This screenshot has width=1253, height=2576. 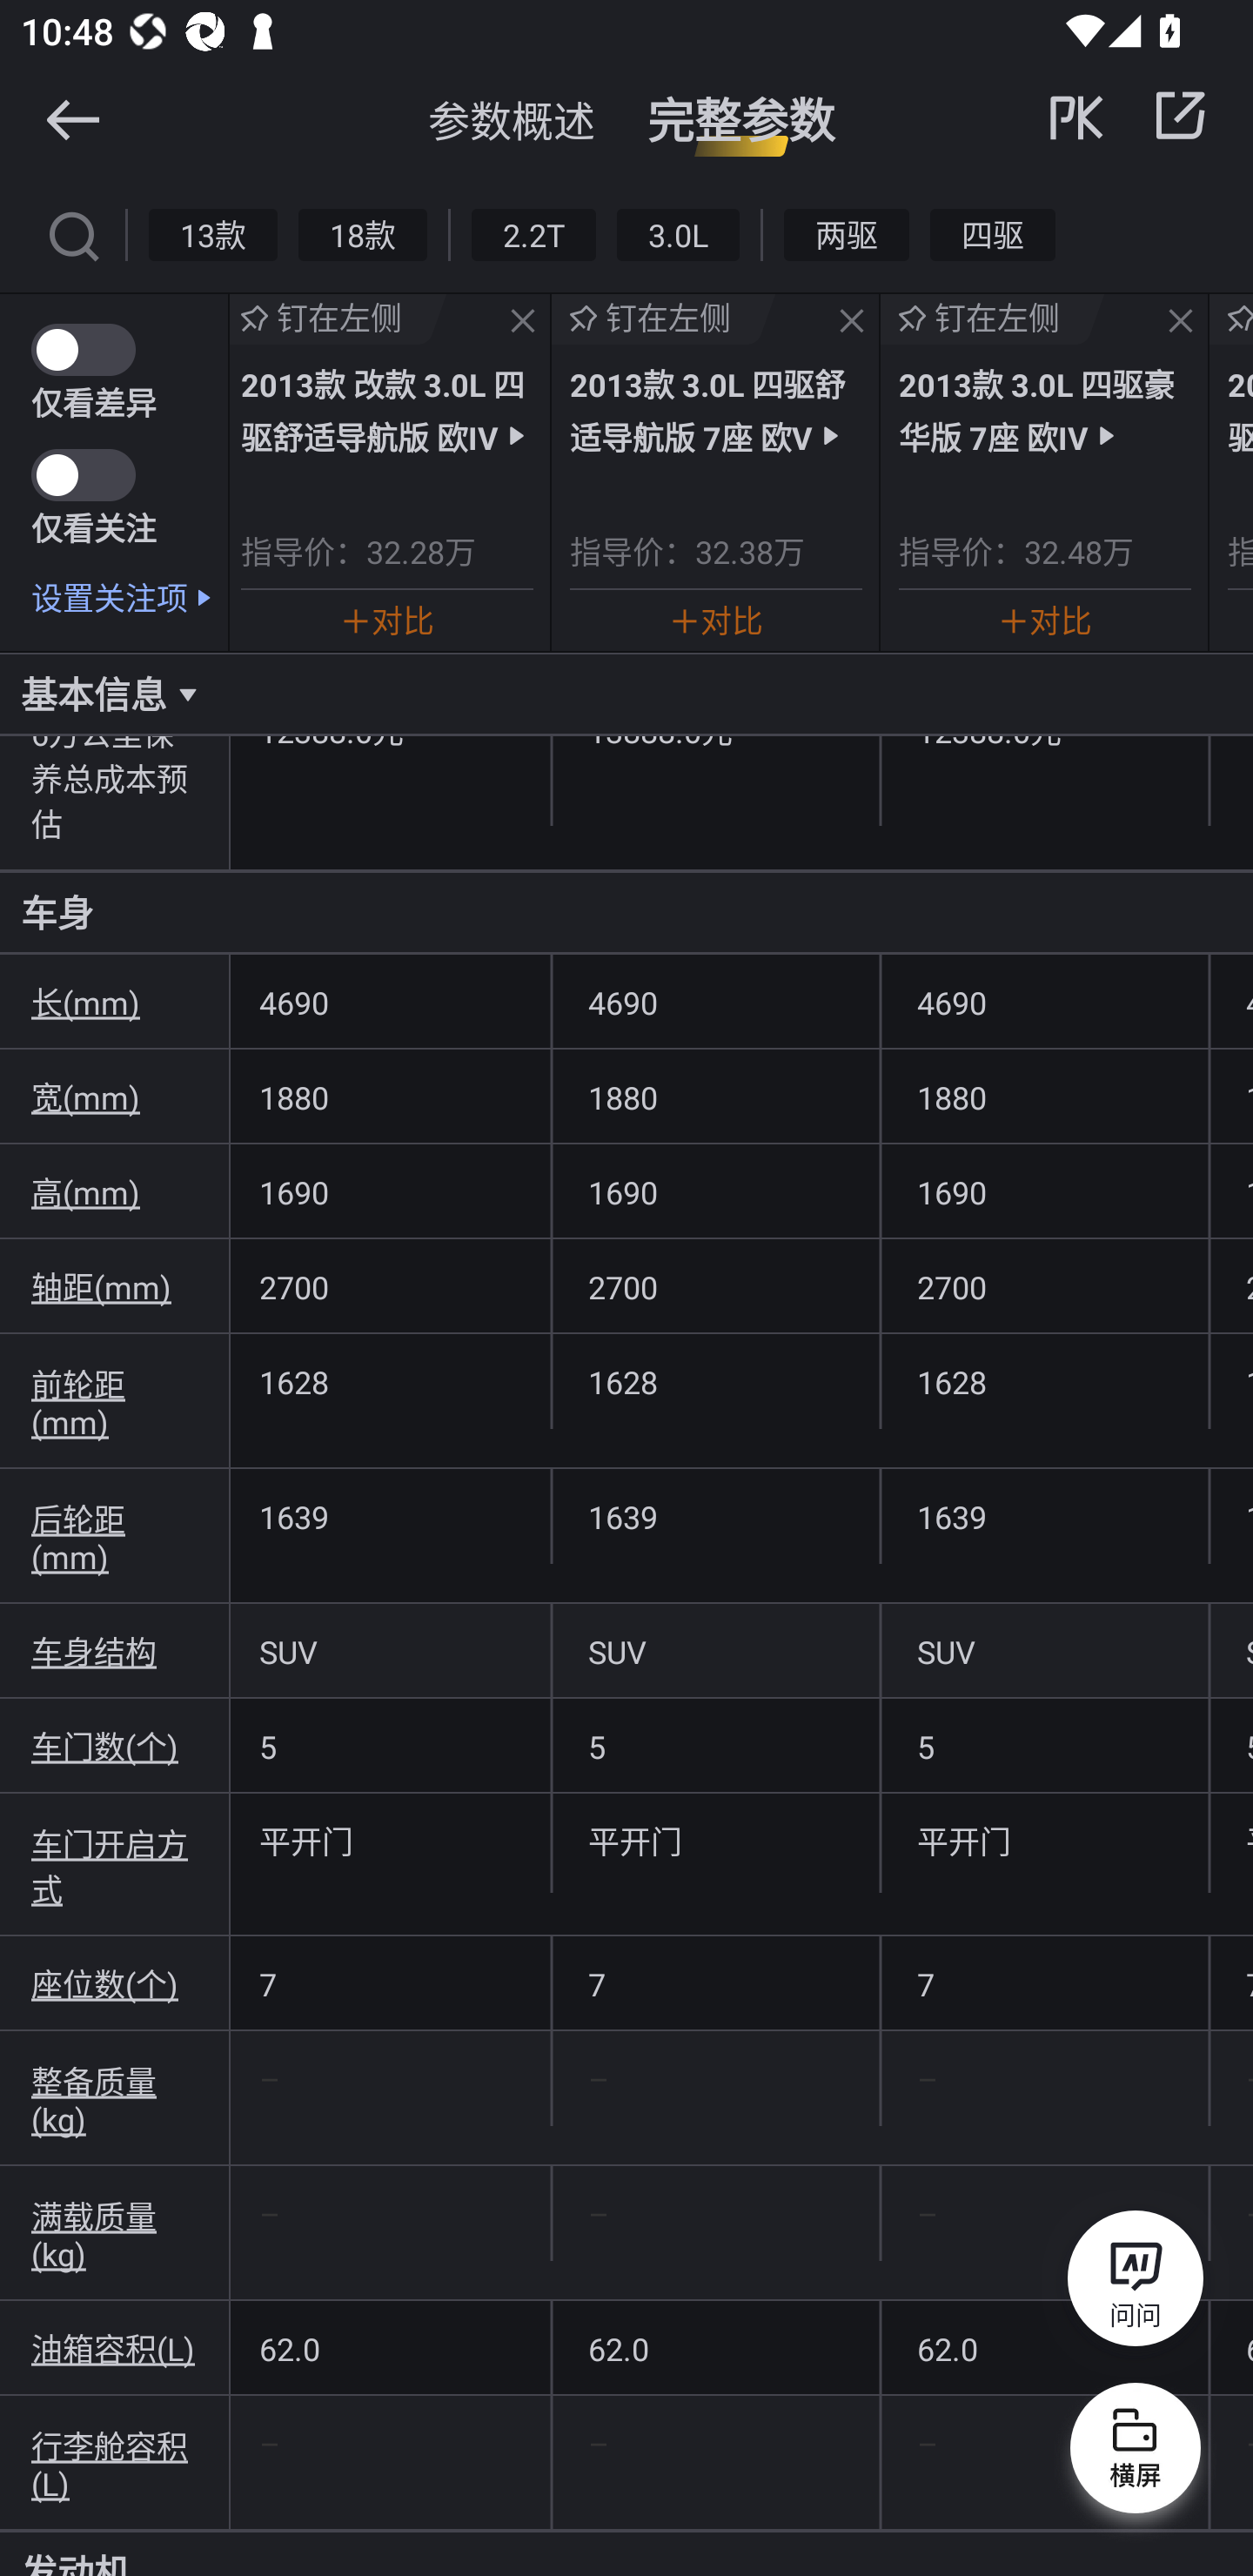 What do you see at coordinates (533, 233) in the screenshot?
I see `2.2T` at bounding box center [533, 233].